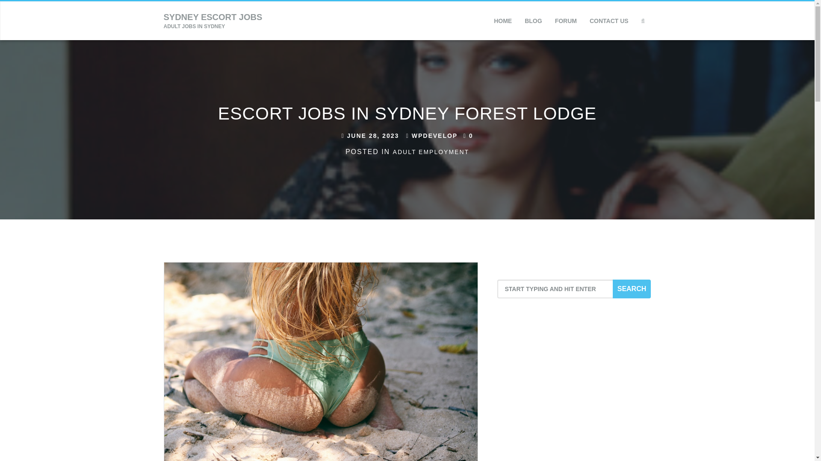 The width and height of the screenshot is (821, 461). Describe the element at coordinates (632, 289) in the screenshot. I see `Search ` at that location.